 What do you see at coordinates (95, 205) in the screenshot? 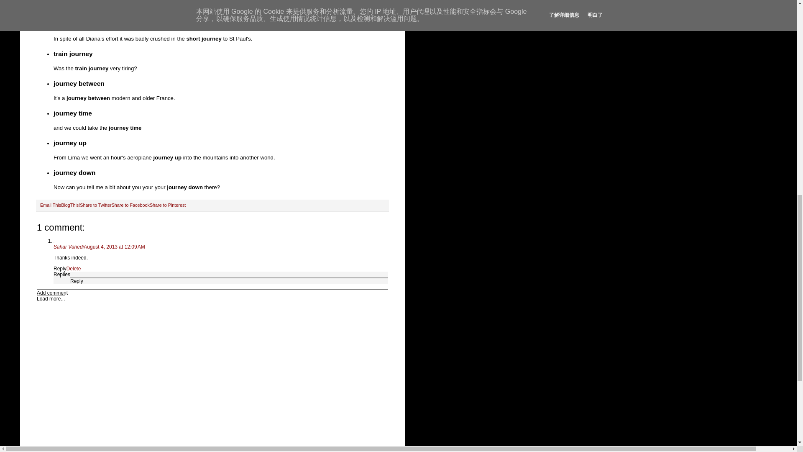
I see `Share to Twitter` at bounding box center [95, 205].